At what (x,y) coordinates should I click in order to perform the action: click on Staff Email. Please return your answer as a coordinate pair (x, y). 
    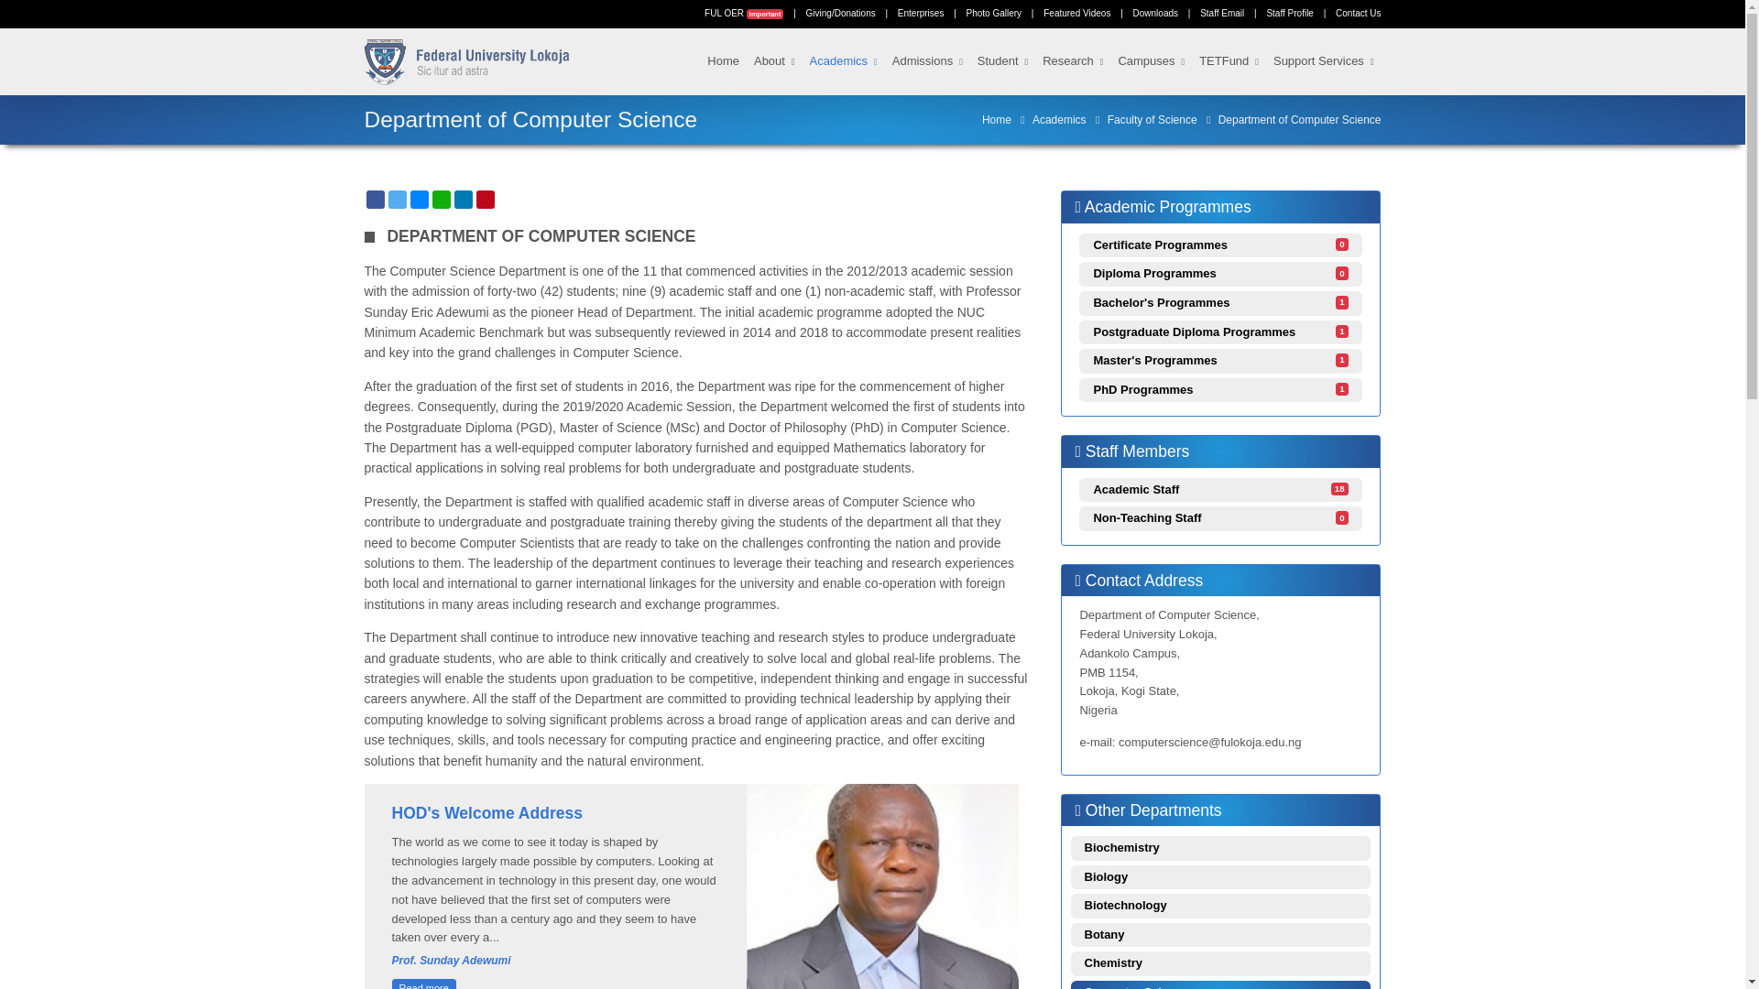
    Looking at the image, I should click on (1221, 13).